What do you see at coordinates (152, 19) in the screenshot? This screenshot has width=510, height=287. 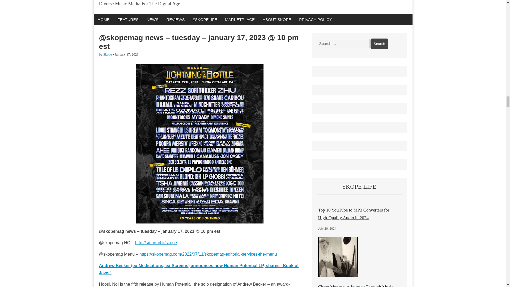 I see `NEWS` at bounding box center [152, 19].